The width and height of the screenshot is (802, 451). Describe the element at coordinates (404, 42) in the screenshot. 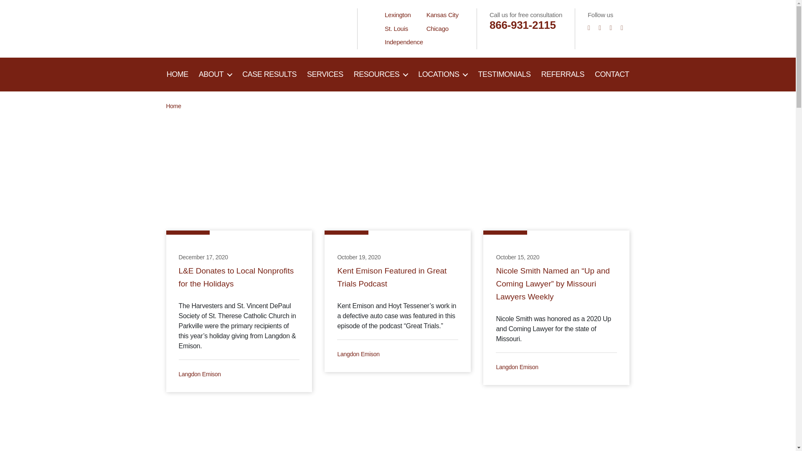

I see `Independence` at that location.